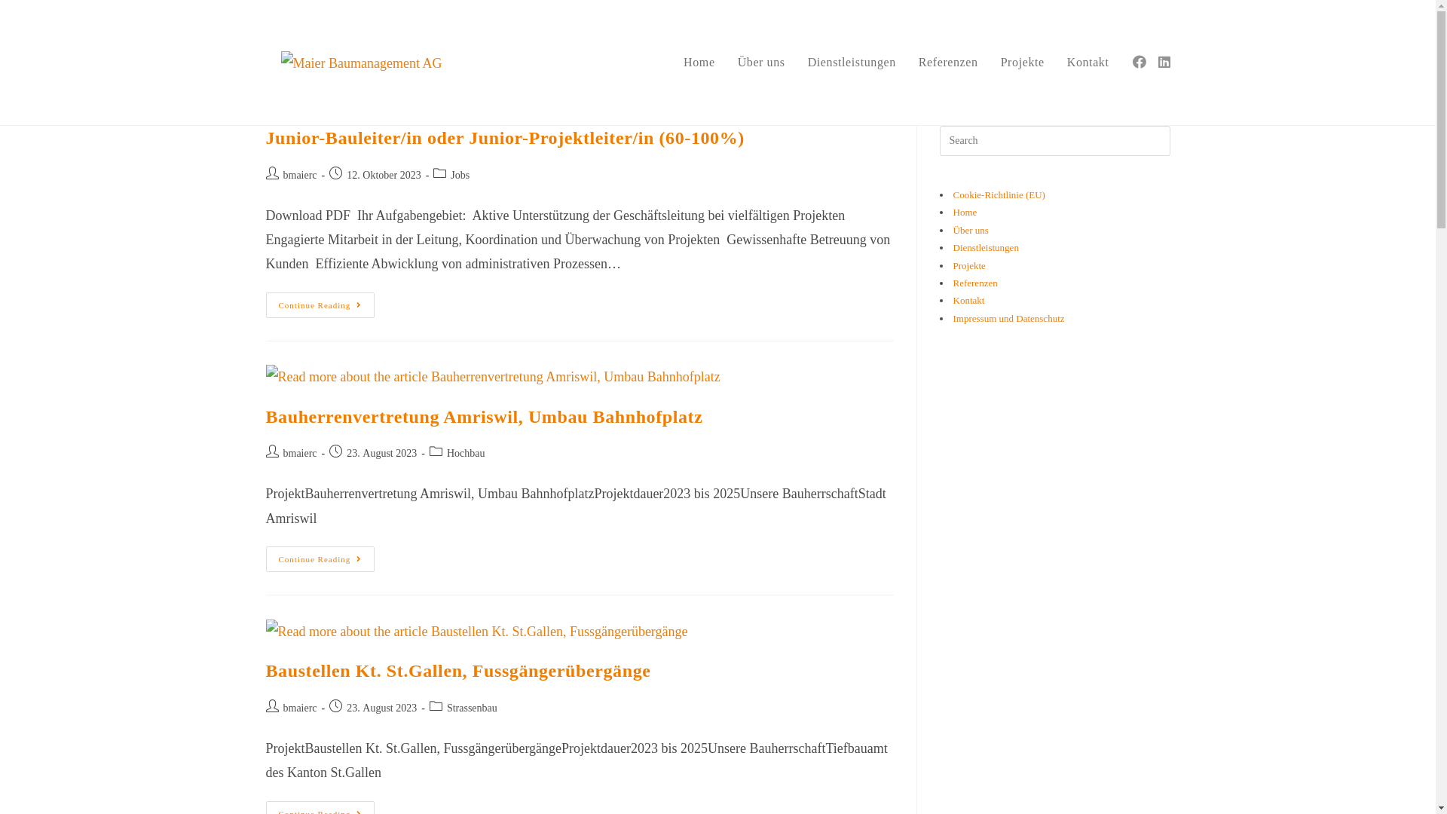  What do you see at coordinates (300, 454) in the screenshot?
I see `bmaierc` at bounding box center [300, 454].